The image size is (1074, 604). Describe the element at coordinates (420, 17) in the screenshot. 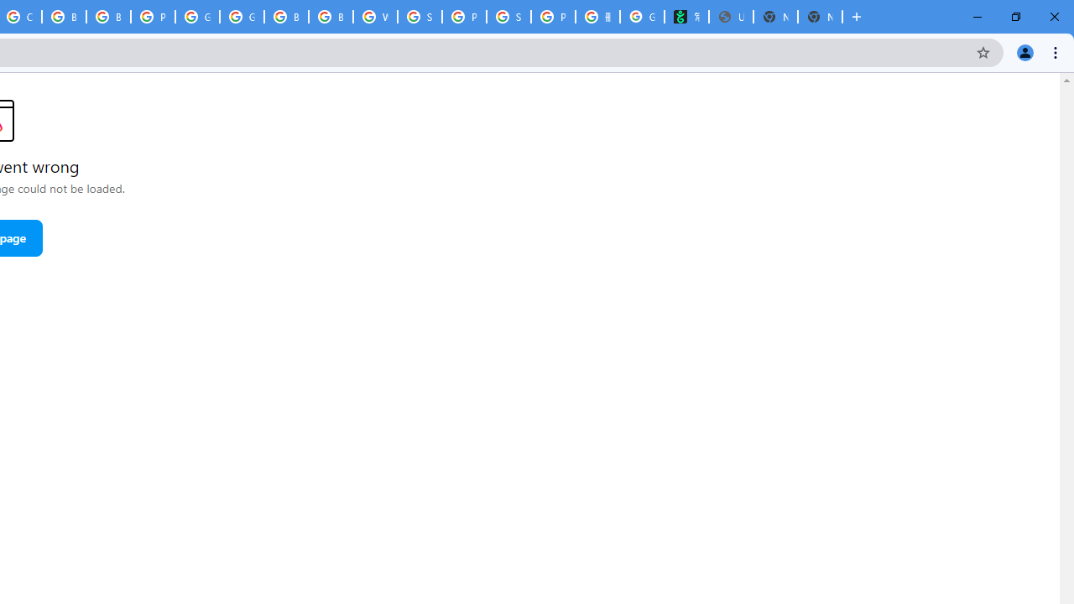

I see `Sign in - Google Accounts` at that location.